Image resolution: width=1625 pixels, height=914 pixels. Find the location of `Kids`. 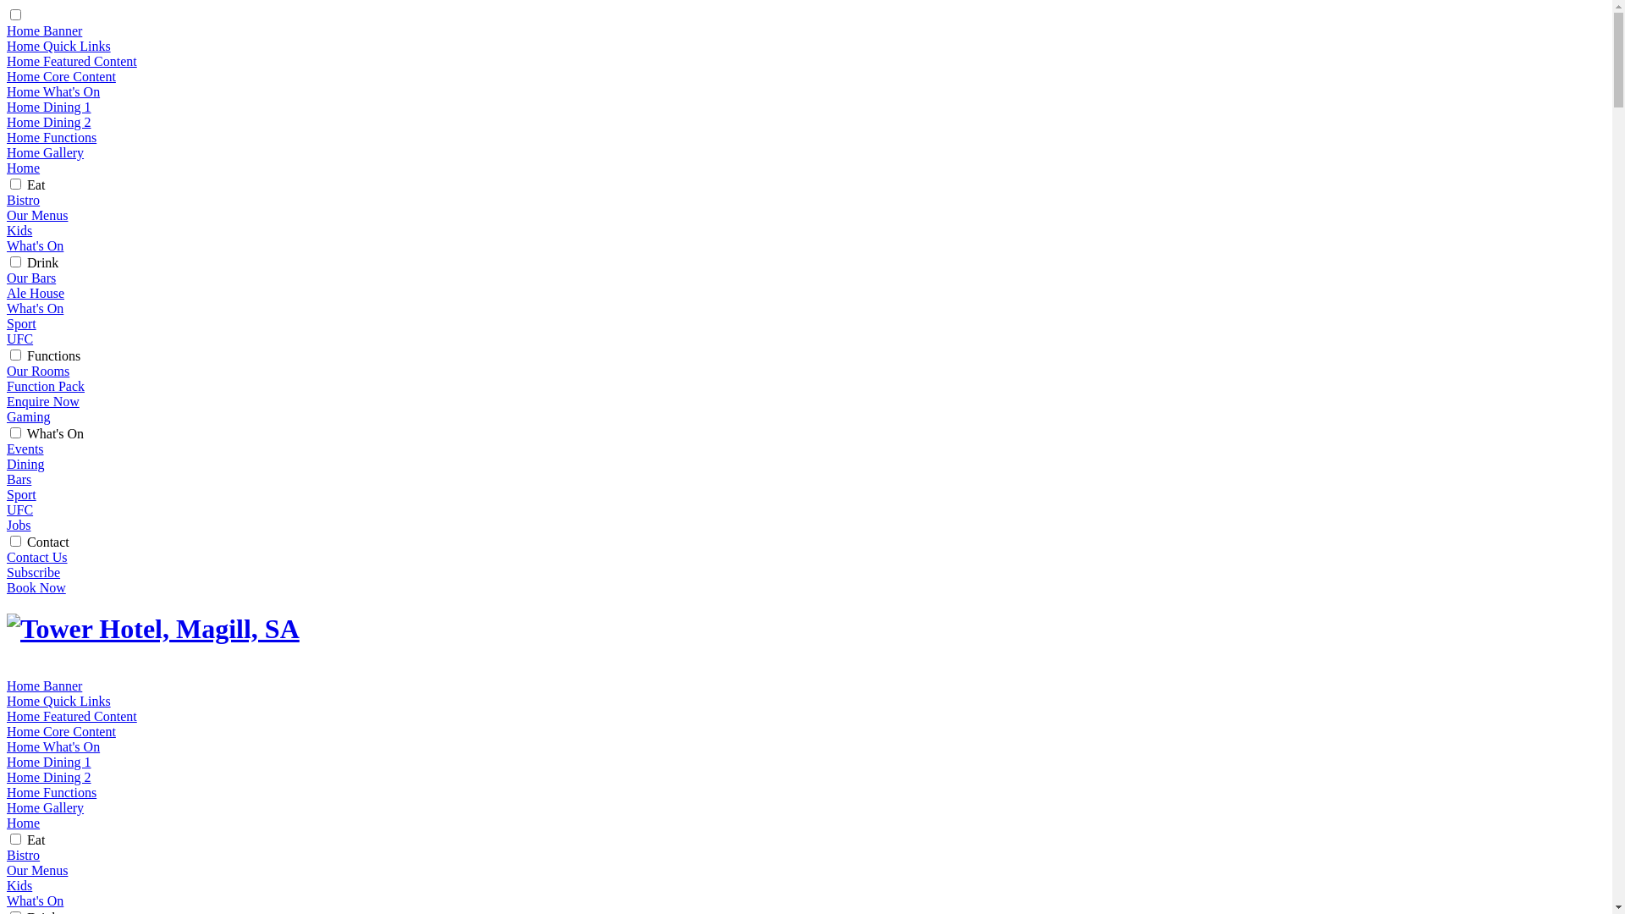

Kids is located at coordinates (19, 230).